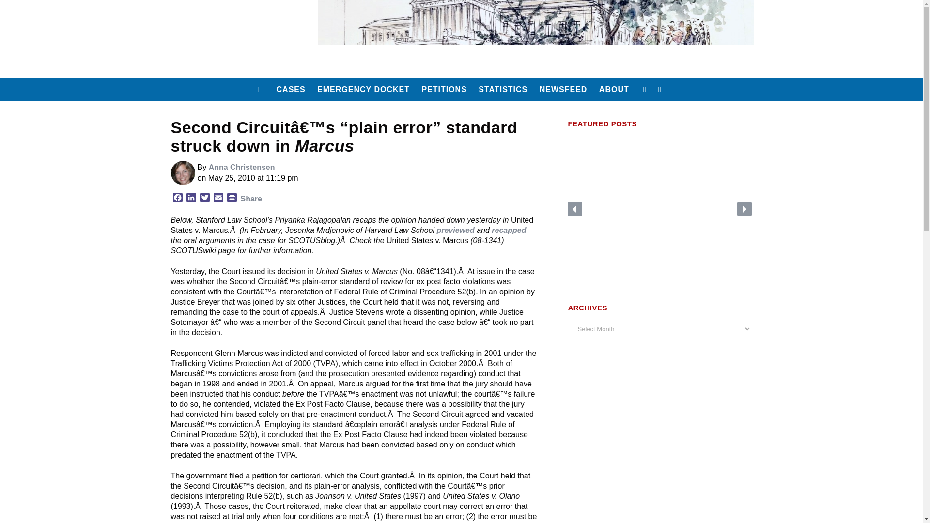 The width and height of the screenshot is (930, 523). What do you see at coordinates (503, 90) in the screenshot?
I see `STATISTICS` at bounding box center [503, 90].